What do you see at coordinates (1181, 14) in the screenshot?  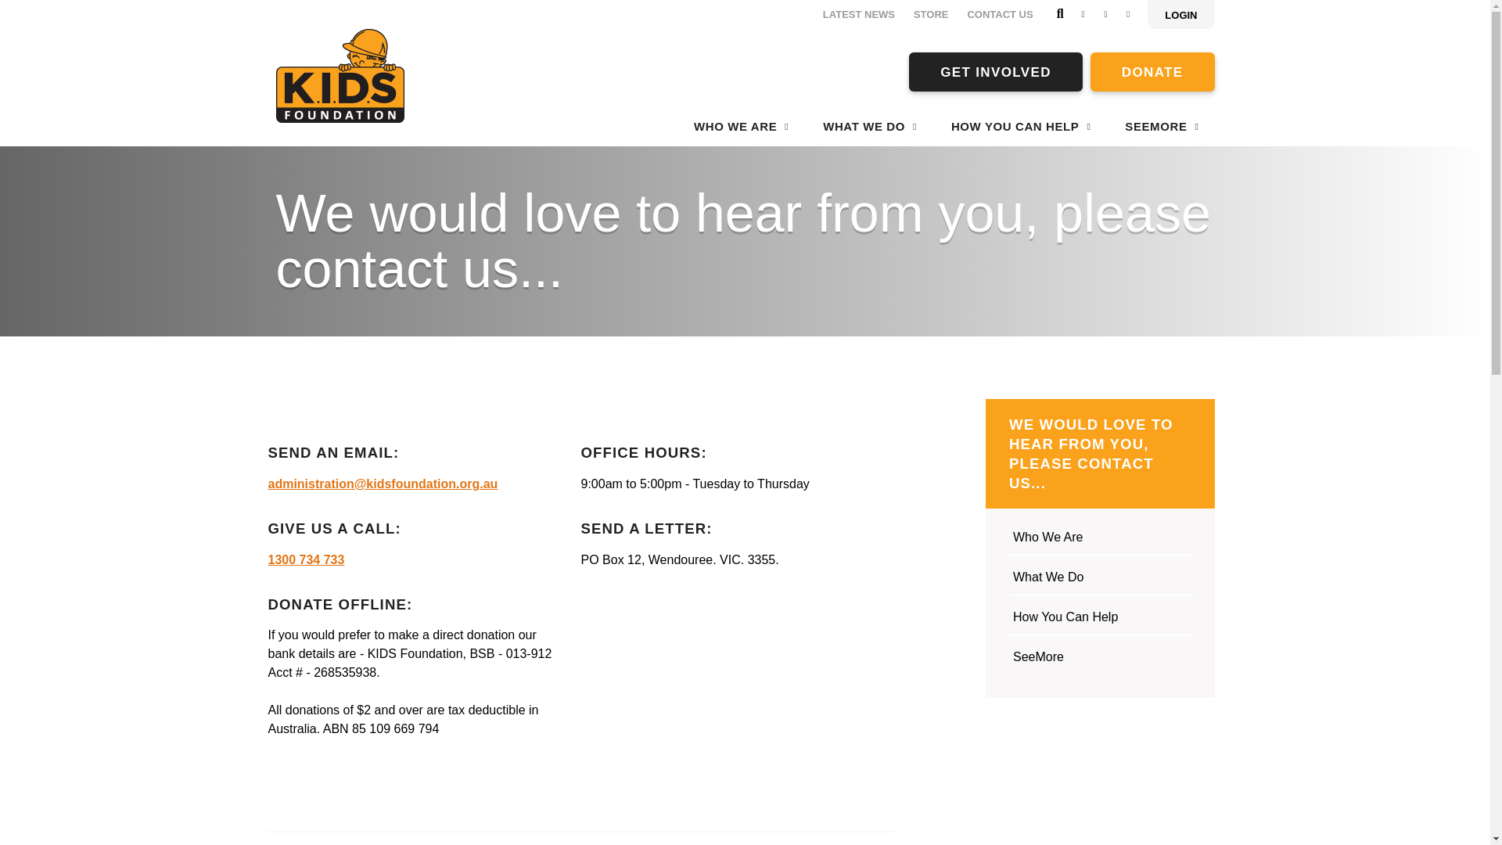 I see `LOGIN` at bounding box center [1181, 14].